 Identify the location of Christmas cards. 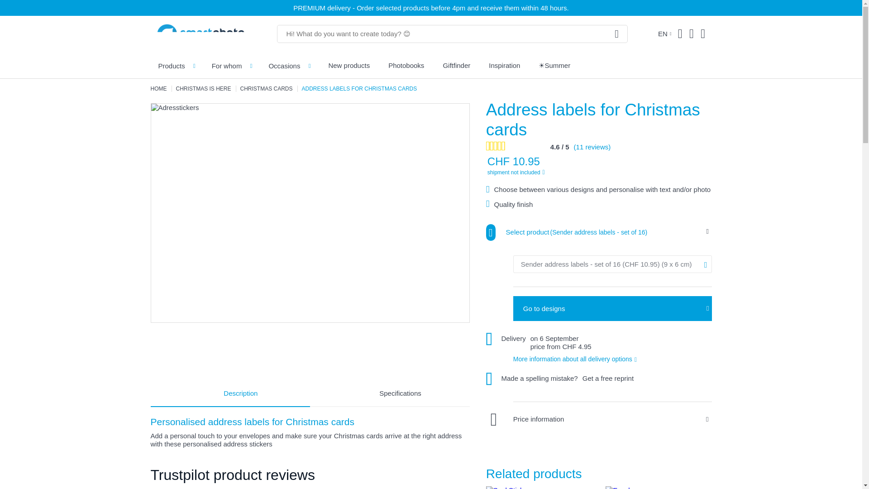
(267, 88).